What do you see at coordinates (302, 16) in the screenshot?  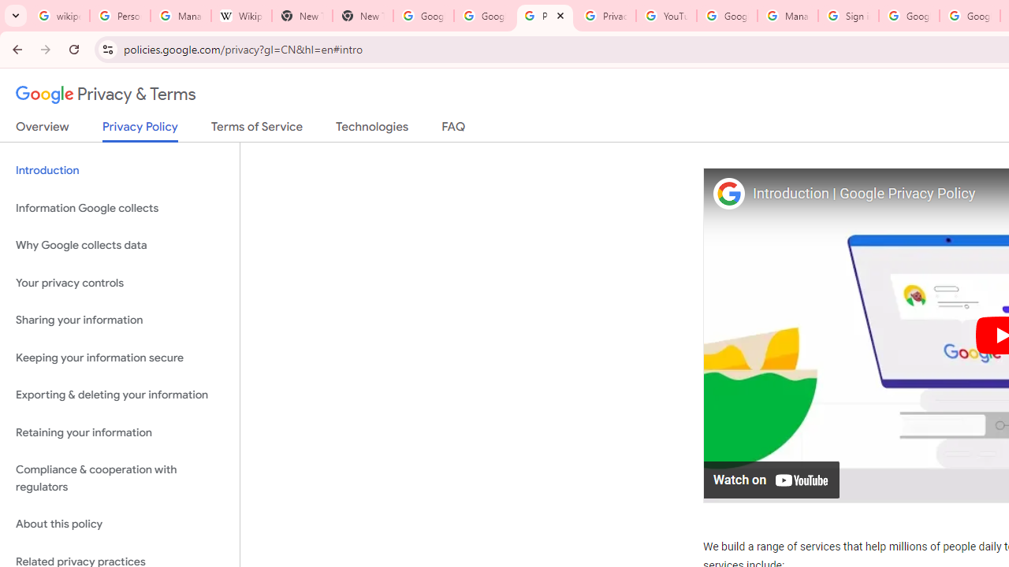 I see `New Tab` at bounding box center [302, 16].